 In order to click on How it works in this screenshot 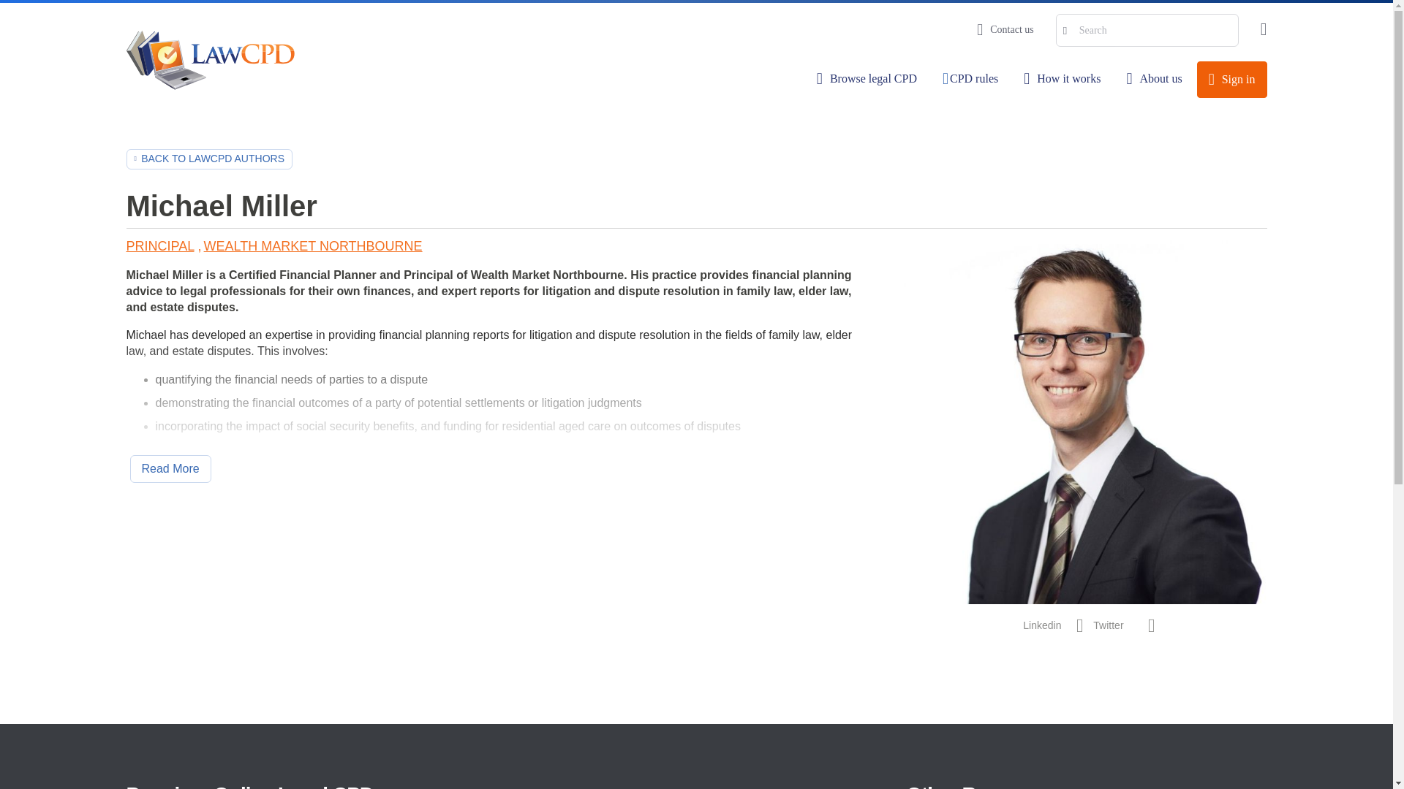, I will do `click(1062, 79)`.